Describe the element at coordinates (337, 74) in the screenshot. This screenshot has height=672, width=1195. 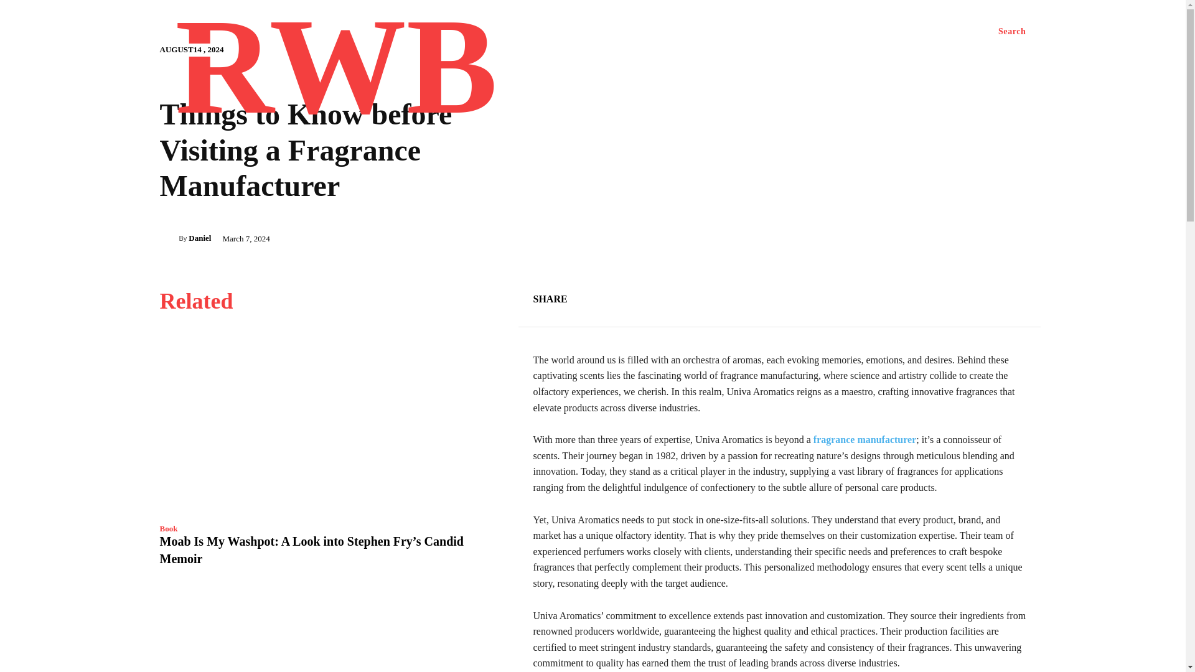
I see `RWB` at that location.